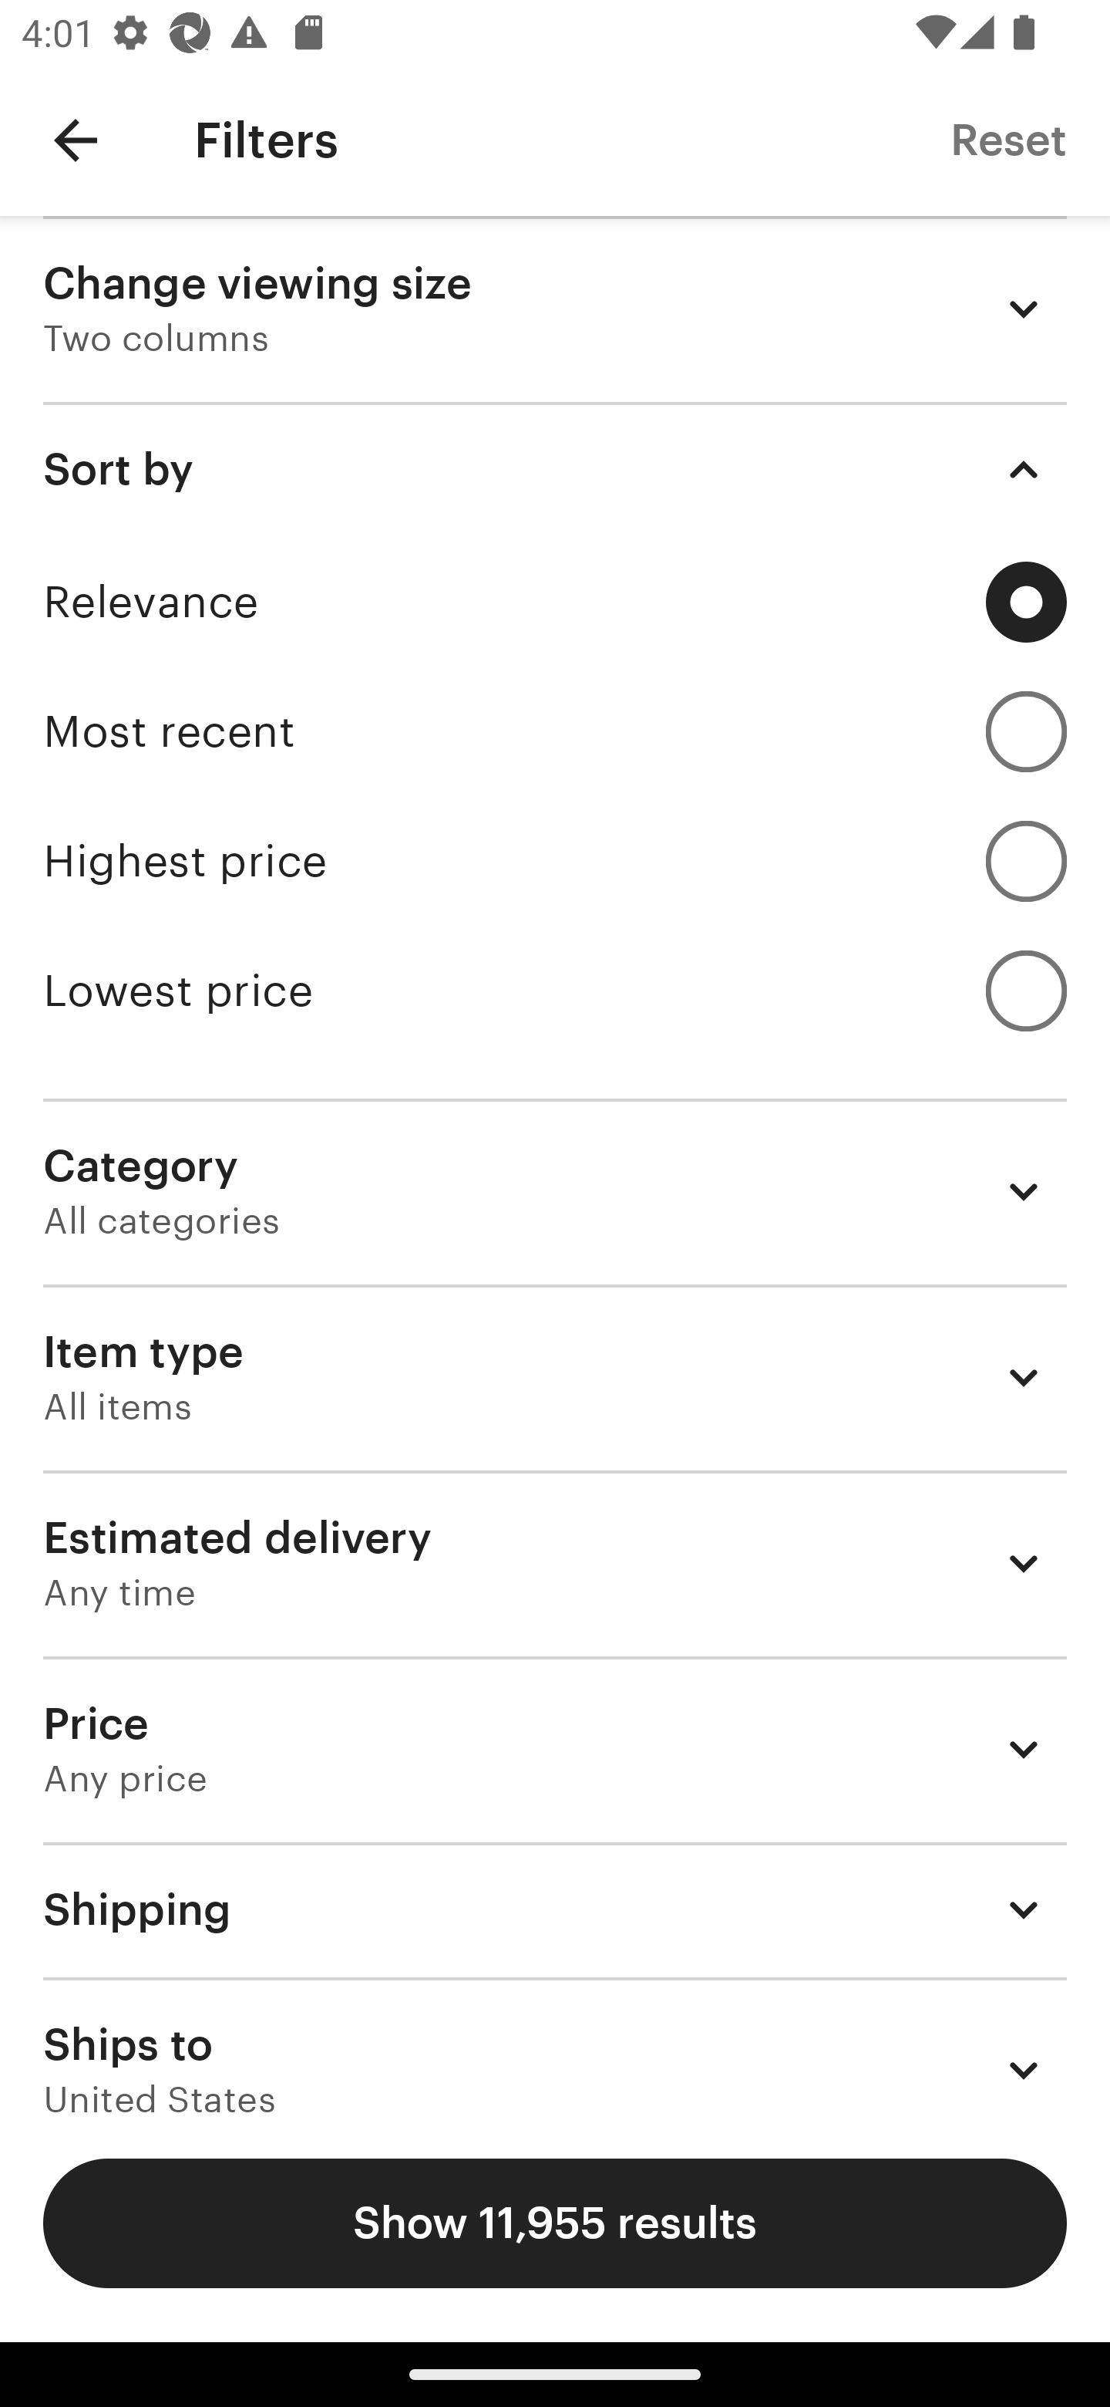 The width and height of the screenshot is (1110, 2407). Describe the element at coordinates (555, 1909) in the screenshot. I see `Shipping` at that location.